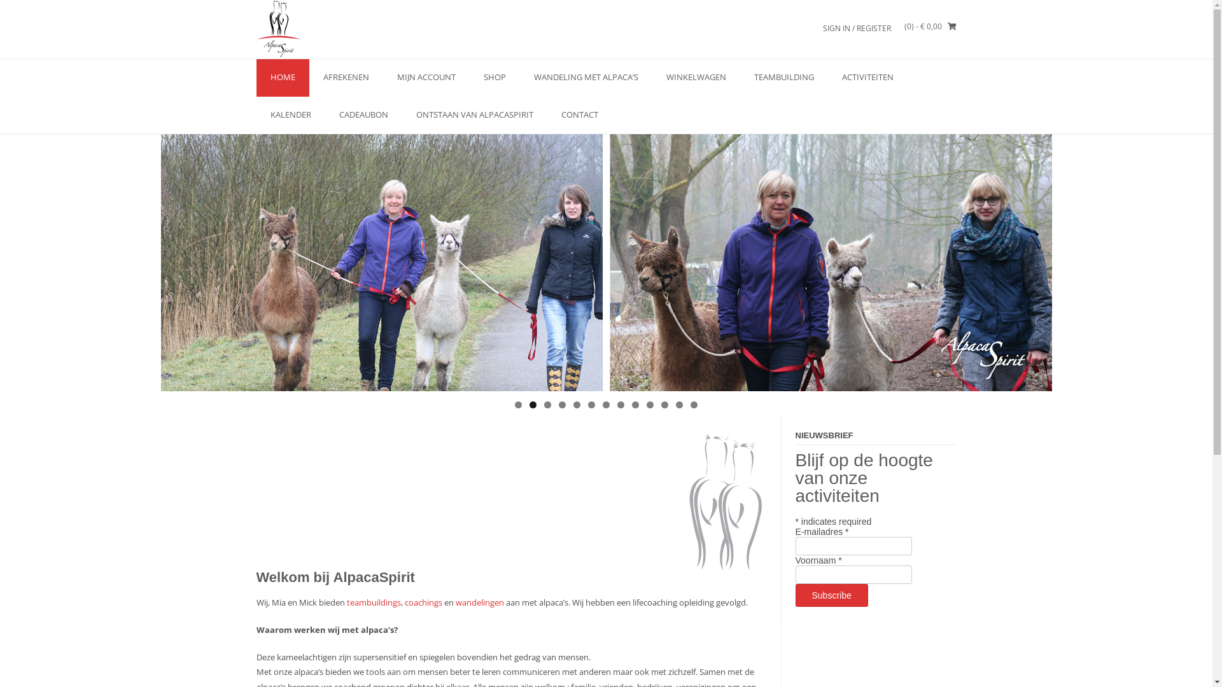 This screenshot has width=1222, height=687. What do you see at coordinates (480, 602) in the screenshot?
I see `wandelingen` at bounding box center [480, 602].